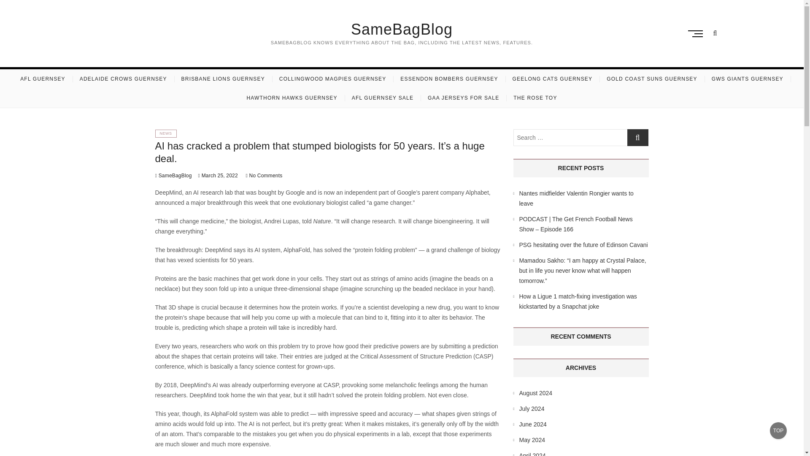 This screenshot has height=456, width=810. What do you see at coordinates (292, 98) in the screenshot?
I see `HAWTHORN HAWKS GUERNSEY` at bounding box center [292, 98].